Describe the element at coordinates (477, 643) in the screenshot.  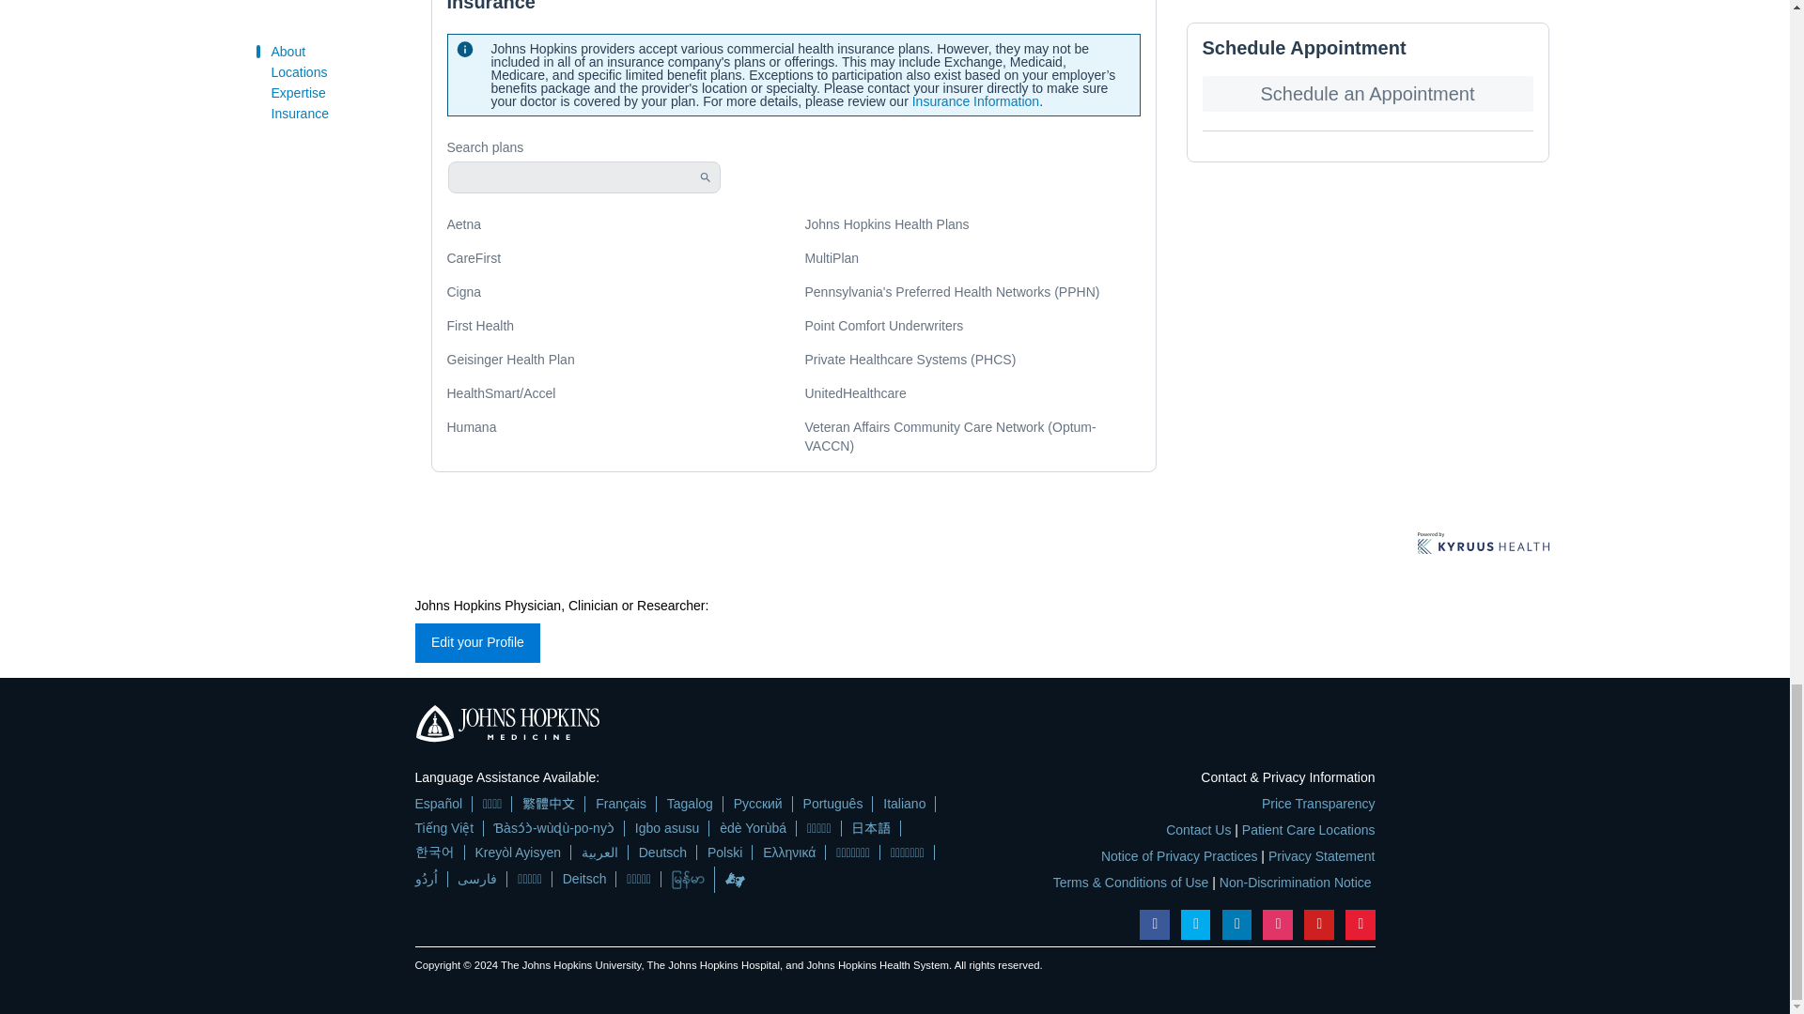
I see `Edit your Profile` at that location.